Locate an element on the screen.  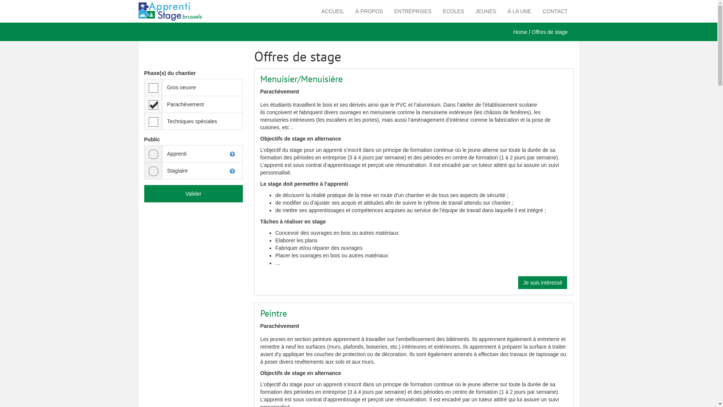
JEUNES is located at coordinates (486, 11).